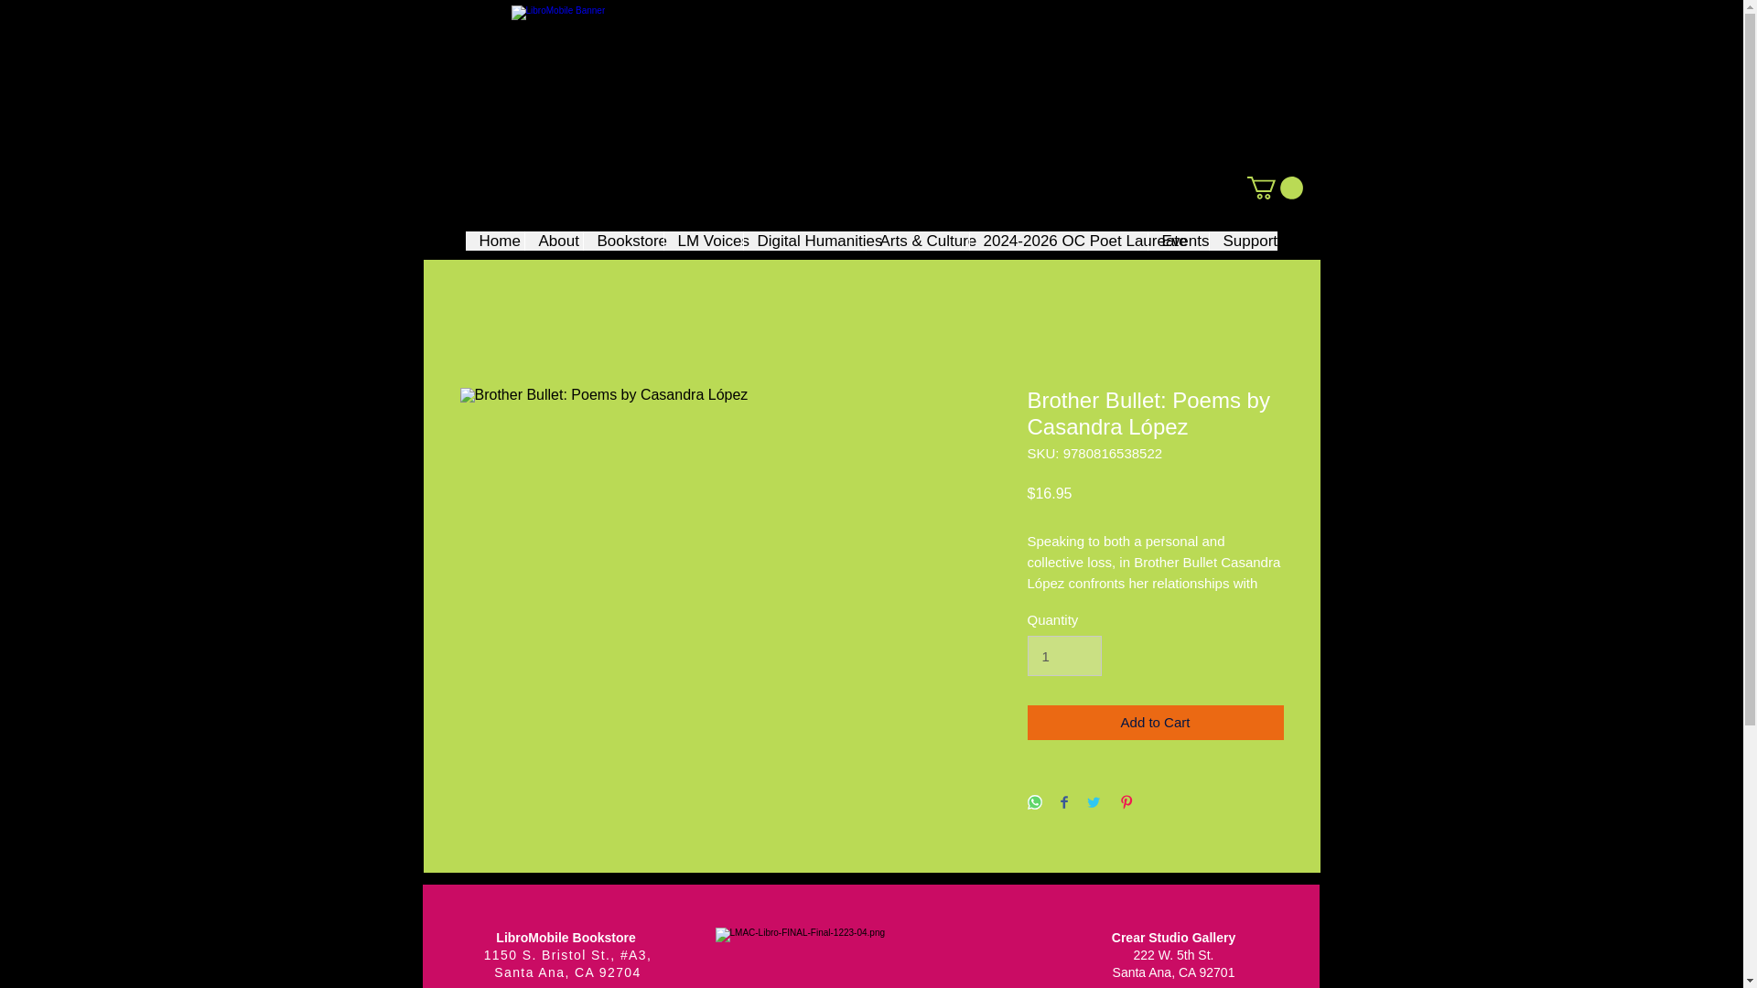 This screenshot has height=988, width=1757. What do you see at coordinates (494, 241) in the screenshot?
I see `Home` at bounding box center [494, 241].